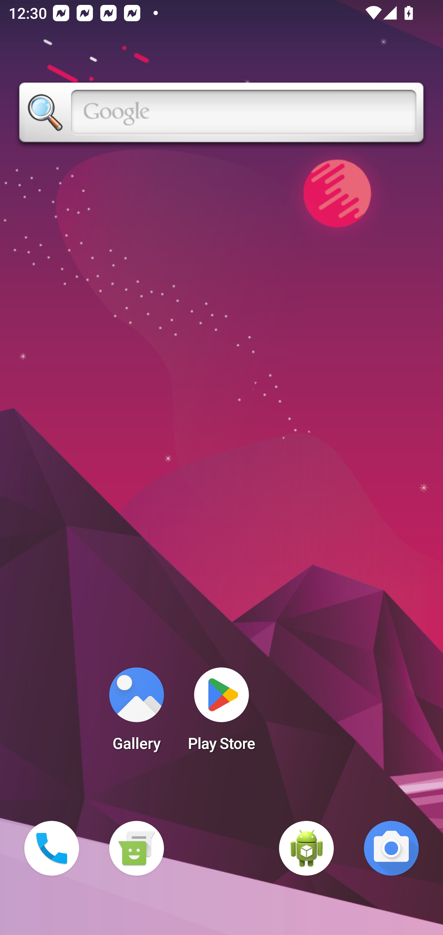 The width and height of the screenshot is (443, 935). What do you see at coordinates (391, 848) in the screenshot?
I see `Camera` at bounding box center [391, 848].